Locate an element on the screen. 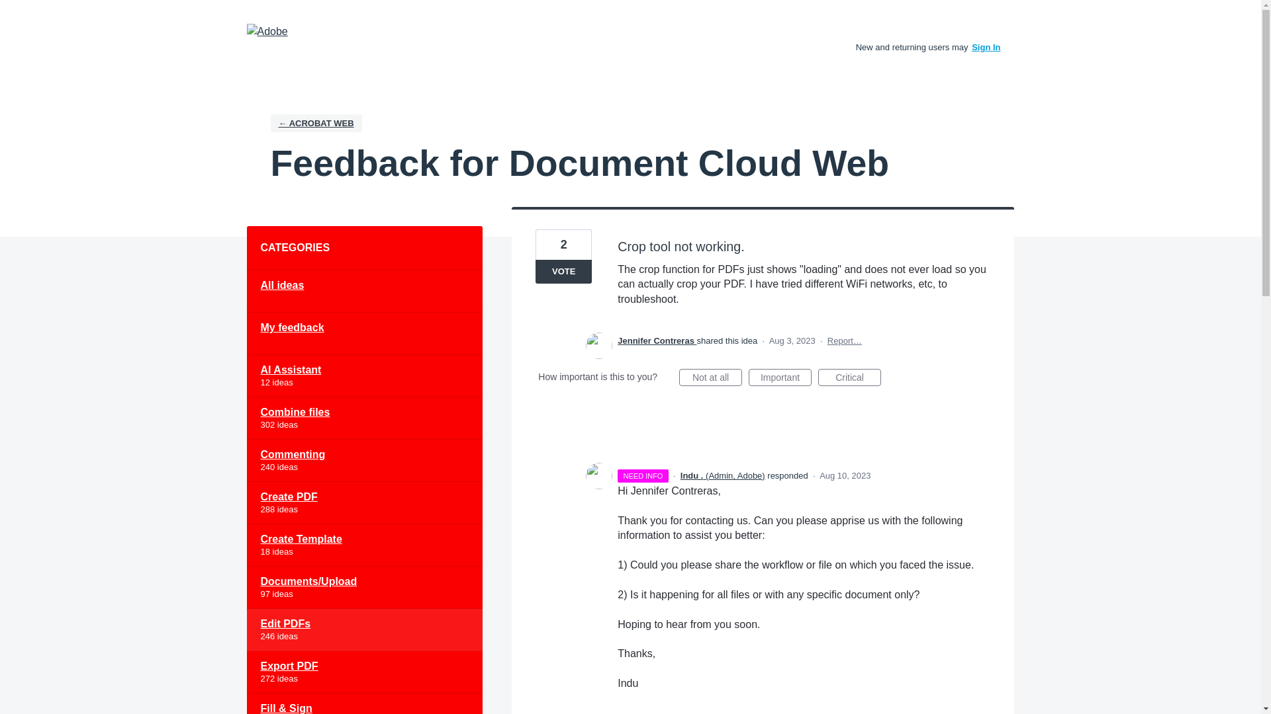 Image resolution: width=1271 pixels, height=714 pixels. Edit PDFs is located at coordinates (364, 629).